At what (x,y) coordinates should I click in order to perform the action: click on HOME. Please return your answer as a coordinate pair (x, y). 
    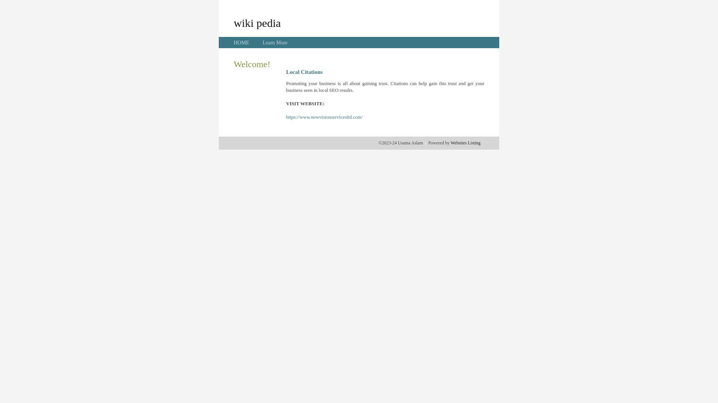
    Looking at the image, I should click on (242, 43).